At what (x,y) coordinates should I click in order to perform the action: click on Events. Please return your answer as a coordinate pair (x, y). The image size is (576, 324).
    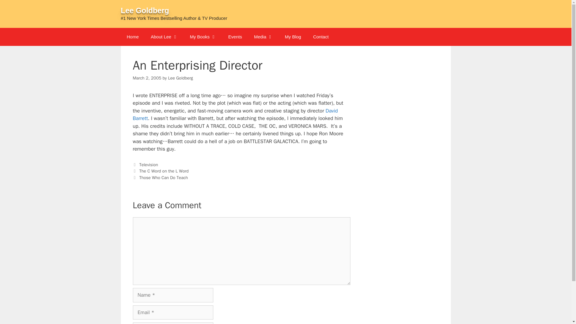
    Looking at the image, I should click on (235, 37).